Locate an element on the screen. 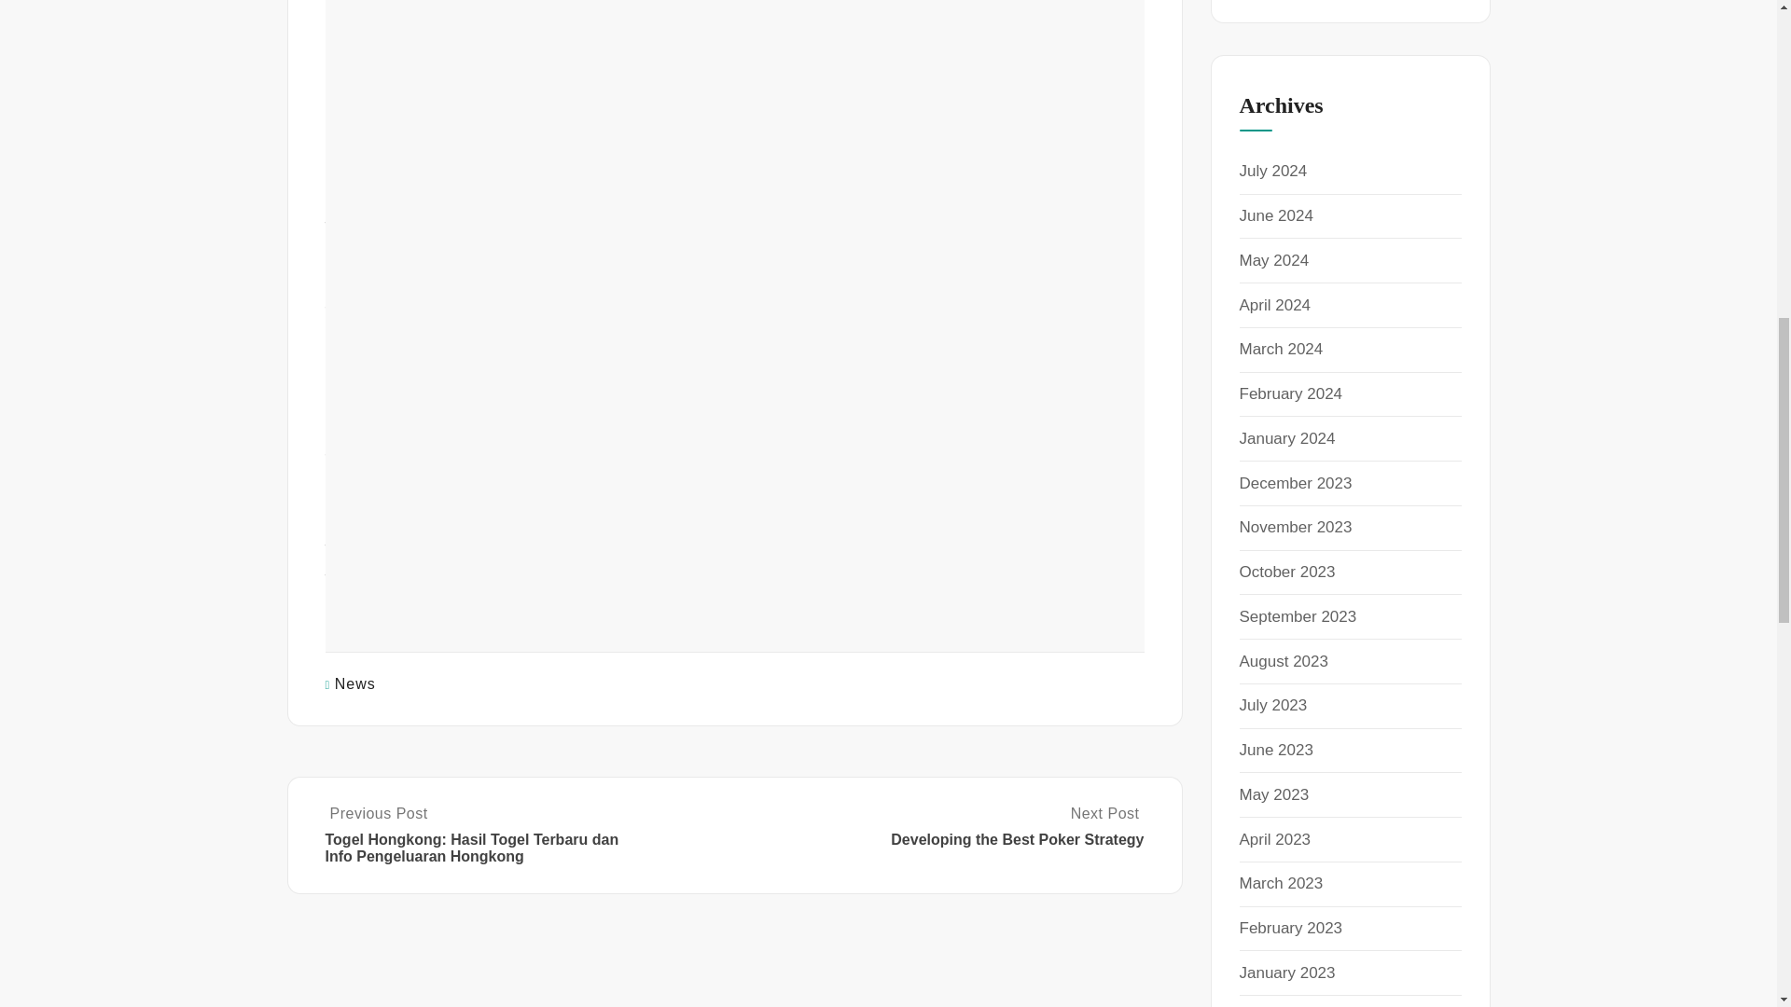  May 2023 is located at coordinates (1274, 794).